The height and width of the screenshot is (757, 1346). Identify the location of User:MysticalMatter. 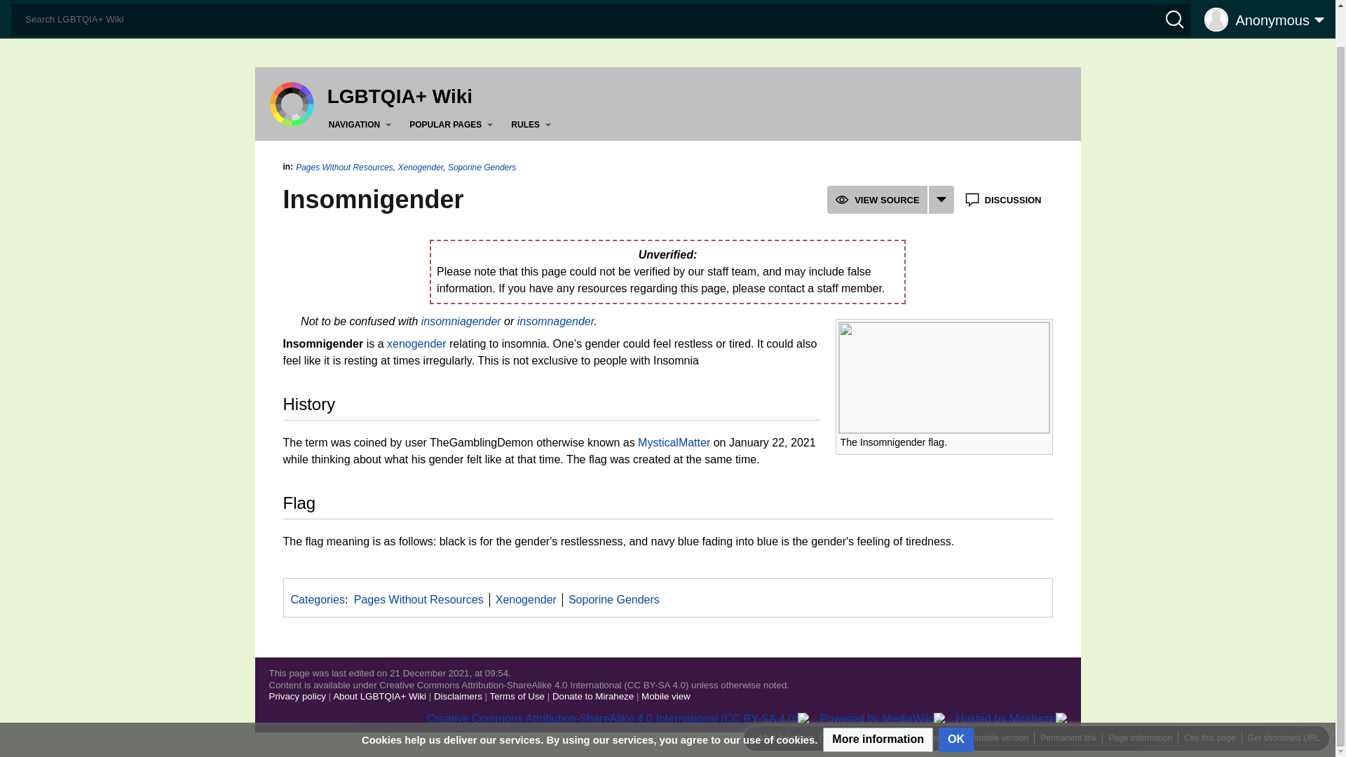
(674, 443).